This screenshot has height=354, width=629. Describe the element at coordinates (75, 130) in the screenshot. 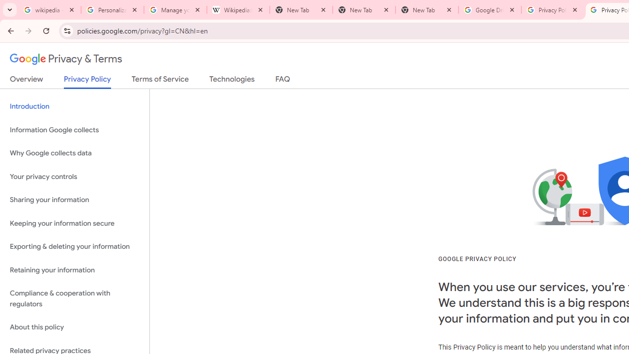

I see `Information Google collects` at that location.